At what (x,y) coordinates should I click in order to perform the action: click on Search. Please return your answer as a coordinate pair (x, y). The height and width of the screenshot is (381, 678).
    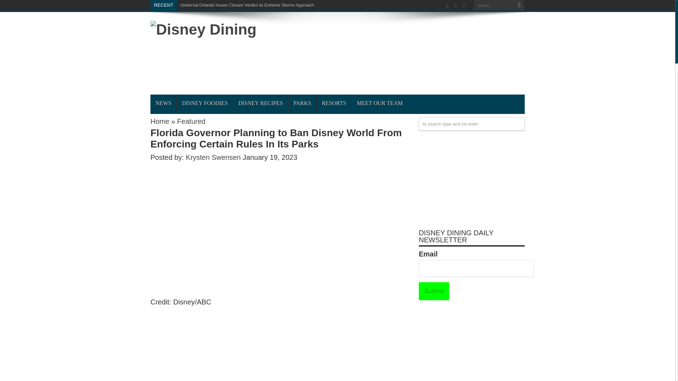
    Looking at the image, I should click on (519, 5).